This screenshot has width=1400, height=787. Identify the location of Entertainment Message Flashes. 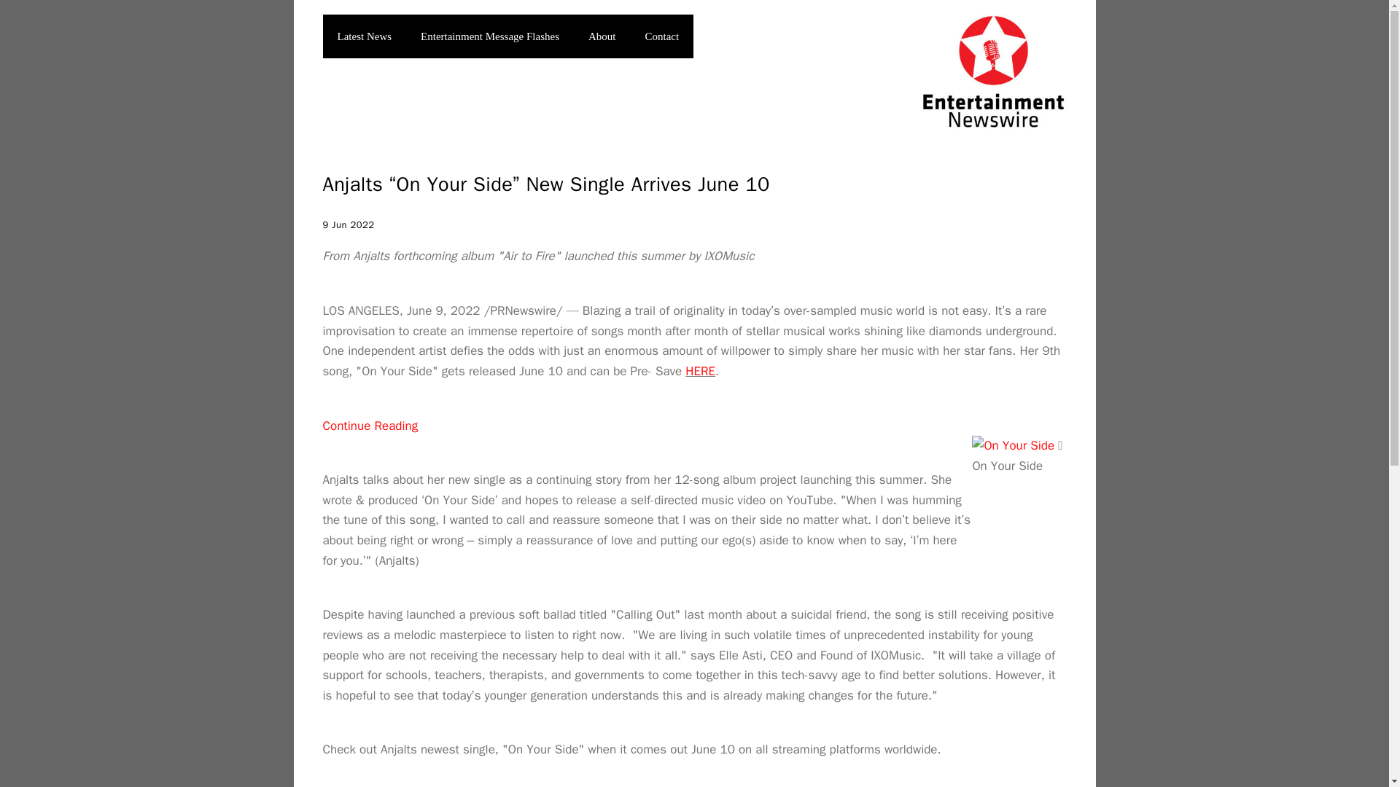
(490, 36).